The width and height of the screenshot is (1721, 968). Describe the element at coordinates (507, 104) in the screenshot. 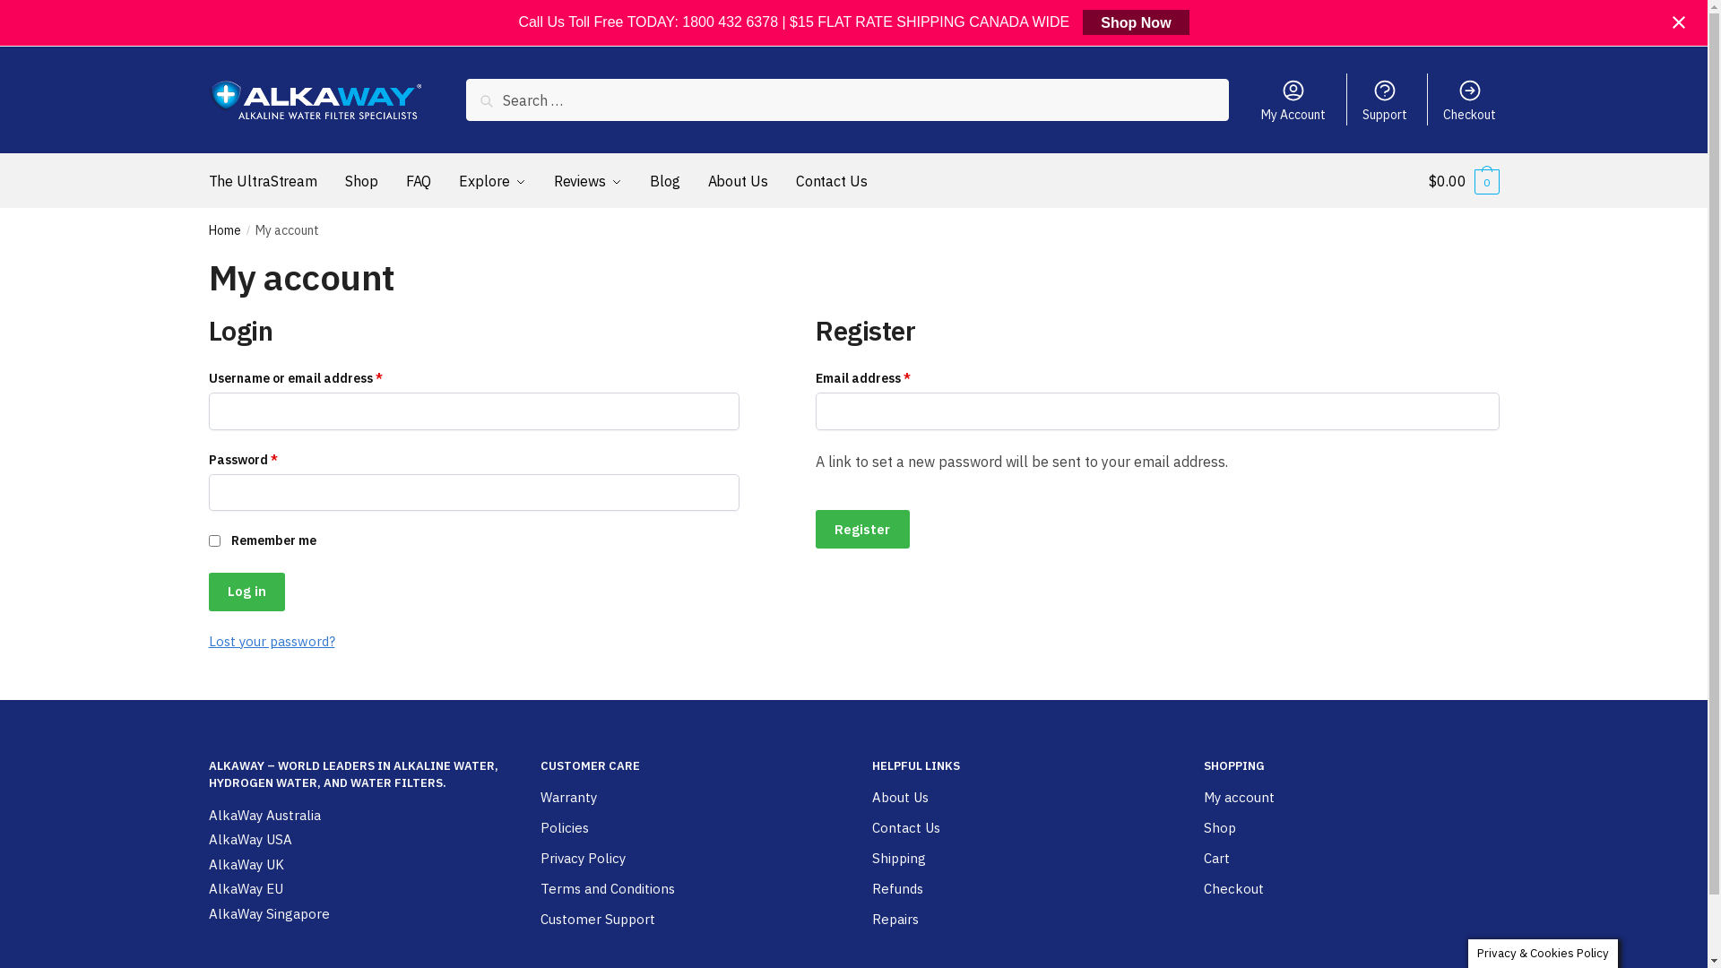

I see `Search` at that location.